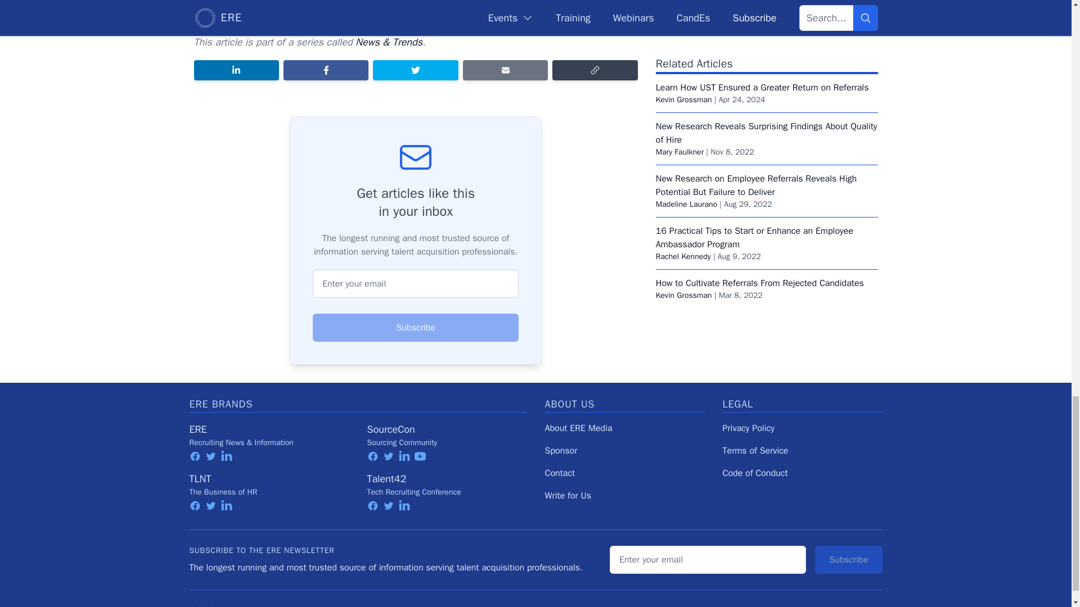  Describe the element at coordinates (762, 19) in the screenshot. I see `Learn How UST Ensured a Greater Return on Referrals` at that location.